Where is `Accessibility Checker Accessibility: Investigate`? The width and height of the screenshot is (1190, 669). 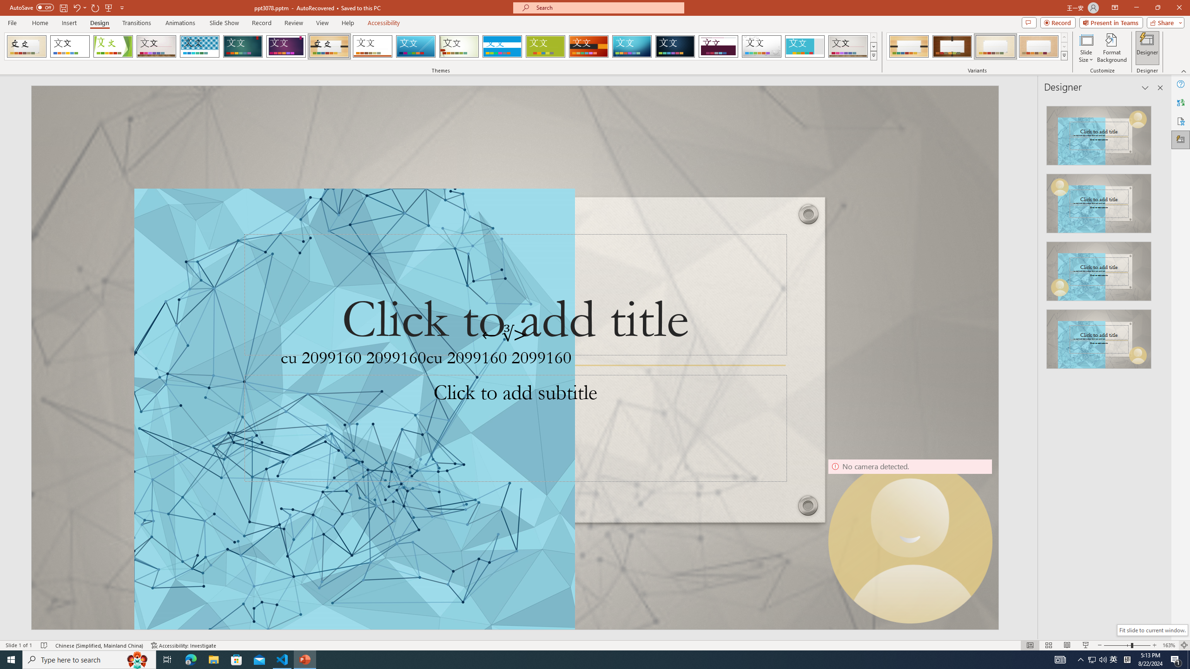
Accessibility Checker Accessibility: Investigate is located at coordinates (184, 645).